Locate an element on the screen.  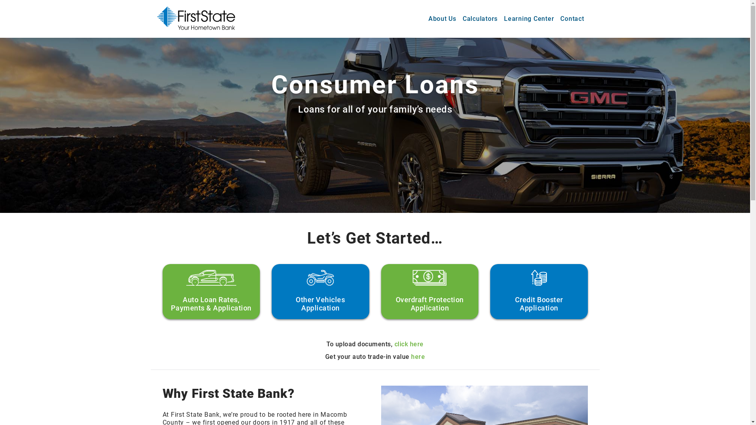
Credit Booster Application is located at coordinates (539, 292).